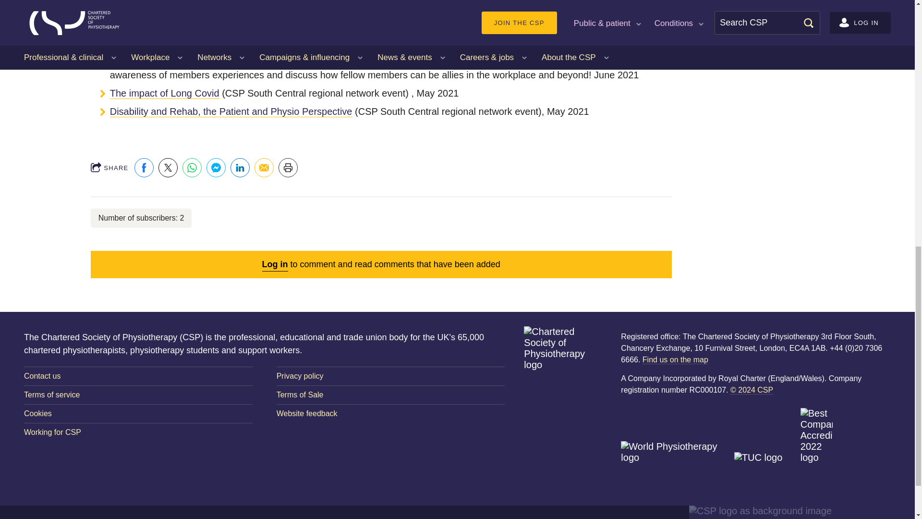 This screenshot has width=922, height=519. Describe the element at coordinates (216, 168) in the screenshot. I see `Facebook messenger` at that location.